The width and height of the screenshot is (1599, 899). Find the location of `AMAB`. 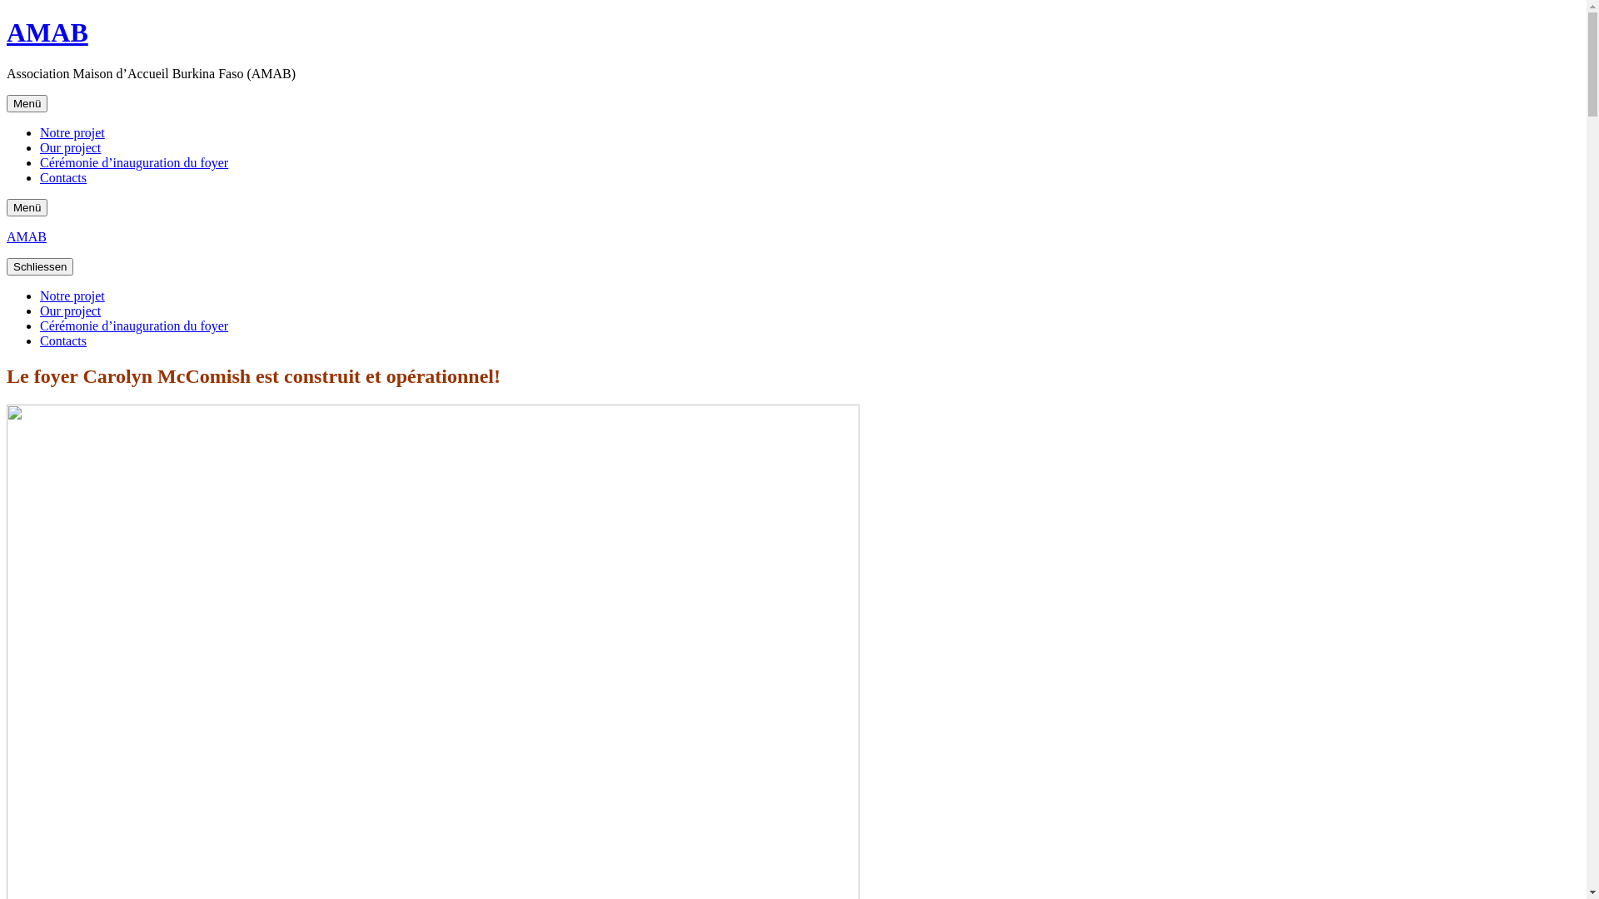

AMAB is located at coordinates (27, 236).